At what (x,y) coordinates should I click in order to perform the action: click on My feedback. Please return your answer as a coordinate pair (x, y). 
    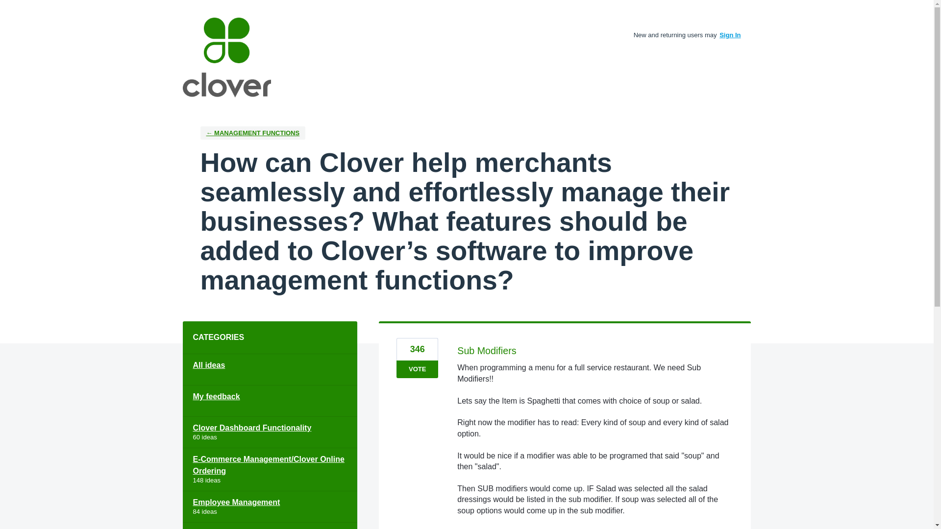
    Looking at the image, I should click on (270, 401).